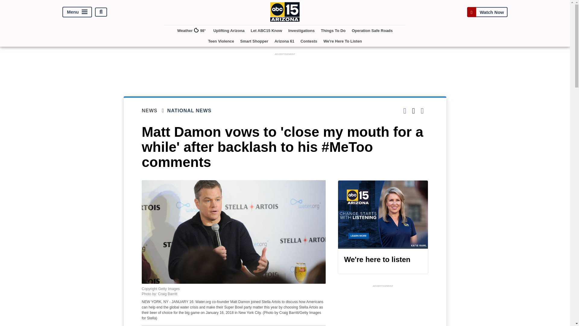 This screenshot has height=326, width=579. I want to click on 3rd party ad content, so click(383, 307).